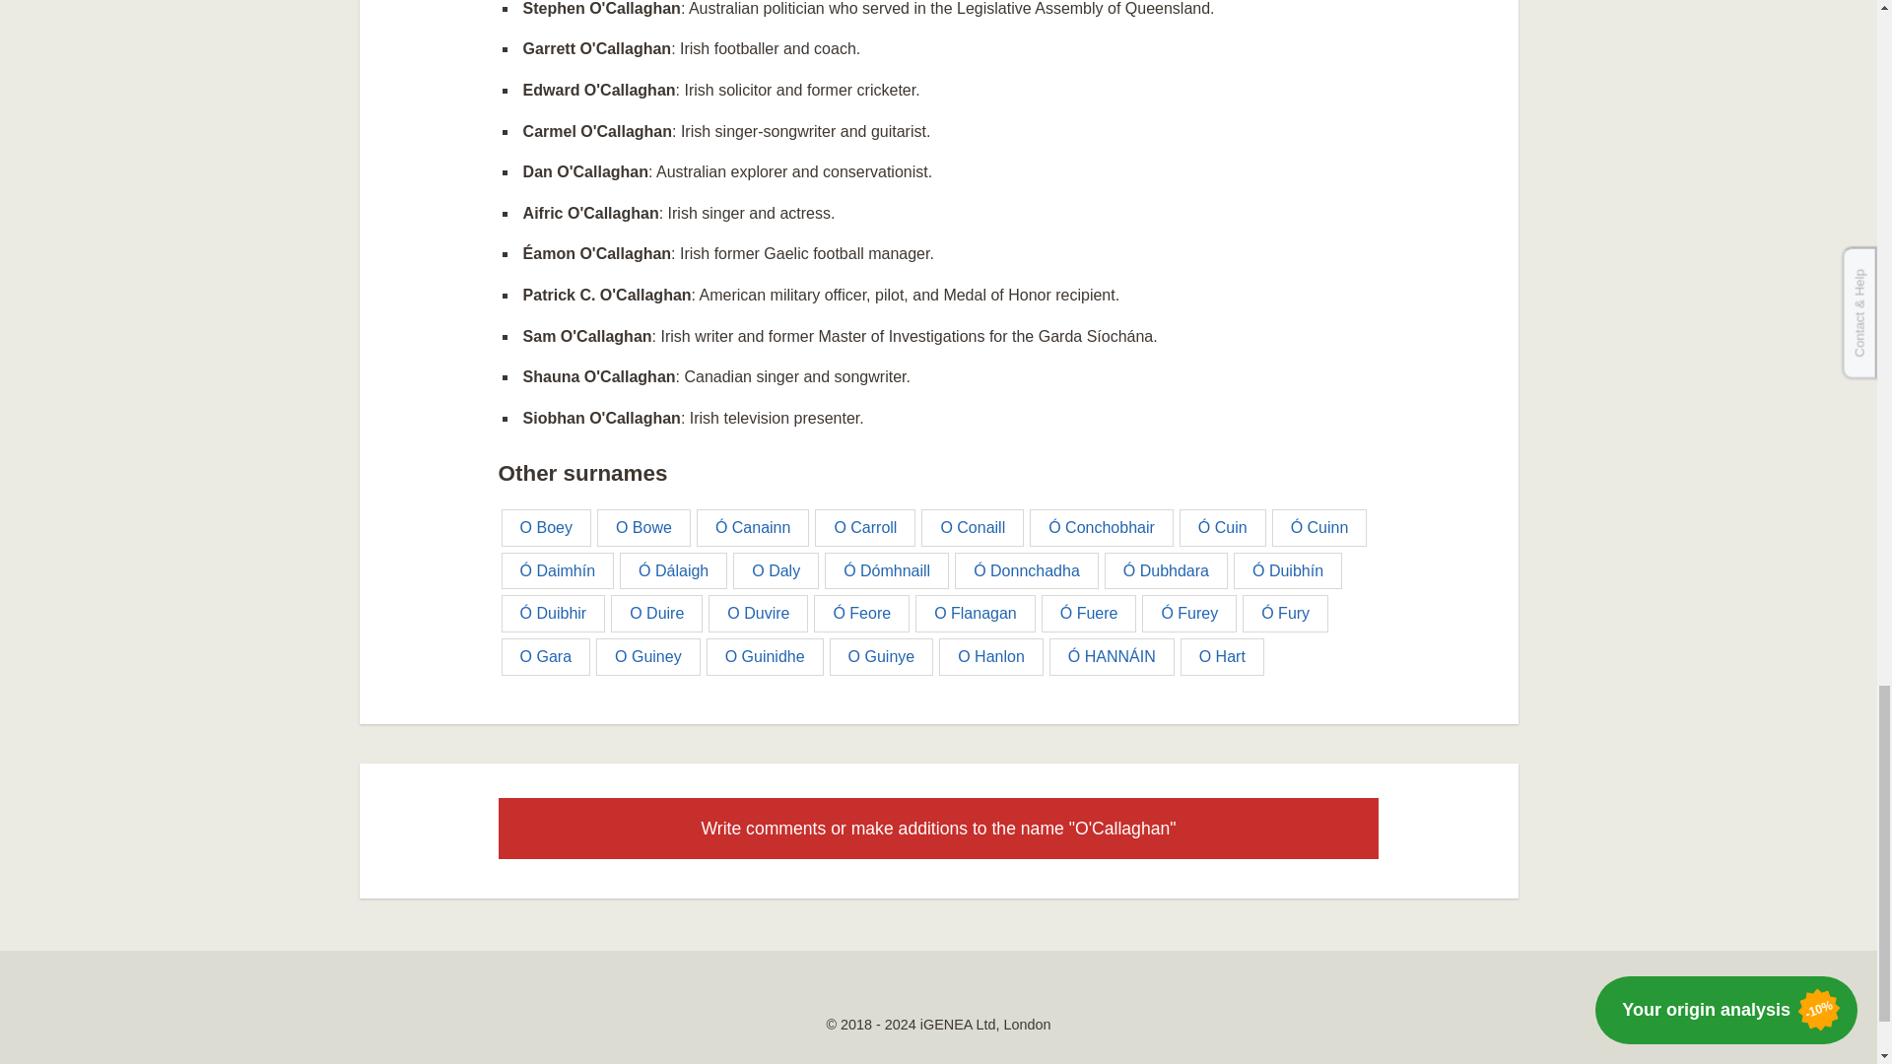  I want to click on O Duvire, so click(757, 613).